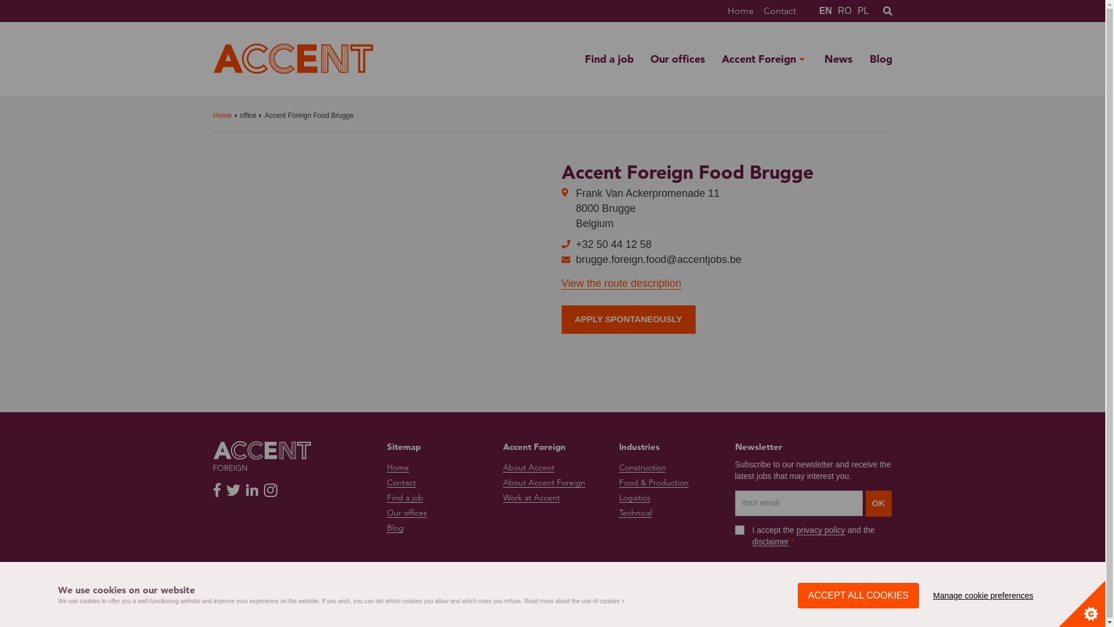  What do you see at coordinates (609, 59) in the screenshot?
I see `Find a job` at bounding box center [609, 59].